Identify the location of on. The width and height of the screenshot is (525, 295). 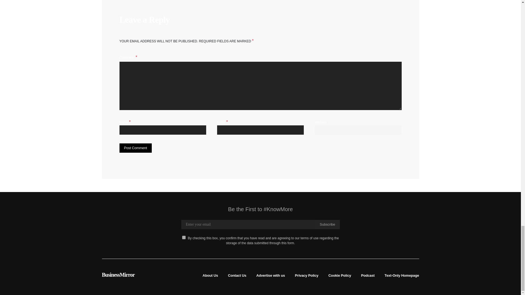
(184, 237).